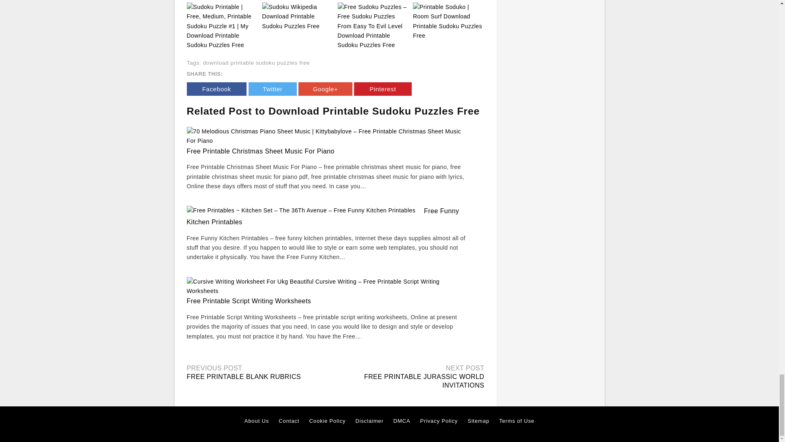  Describe the element at coordinates (322, 216) in the screenshot. I see `Free Funny Kitchen Printables` at that location.